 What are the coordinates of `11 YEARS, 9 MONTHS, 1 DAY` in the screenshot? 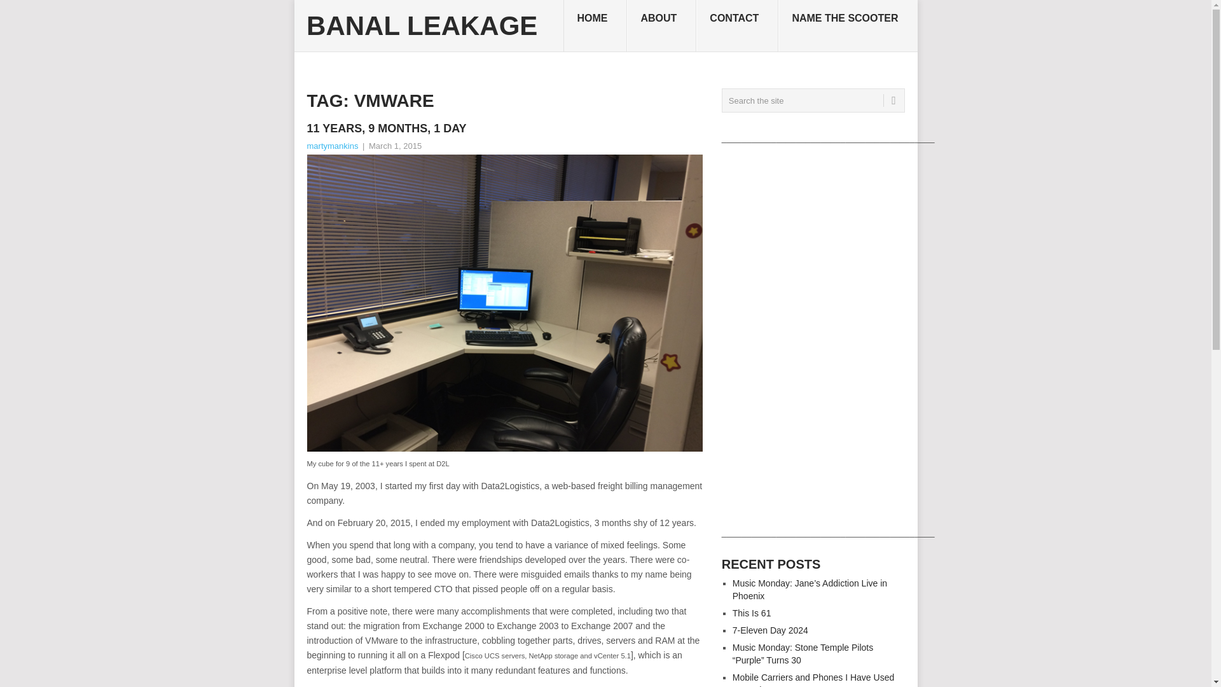 It's located at (504, 128).